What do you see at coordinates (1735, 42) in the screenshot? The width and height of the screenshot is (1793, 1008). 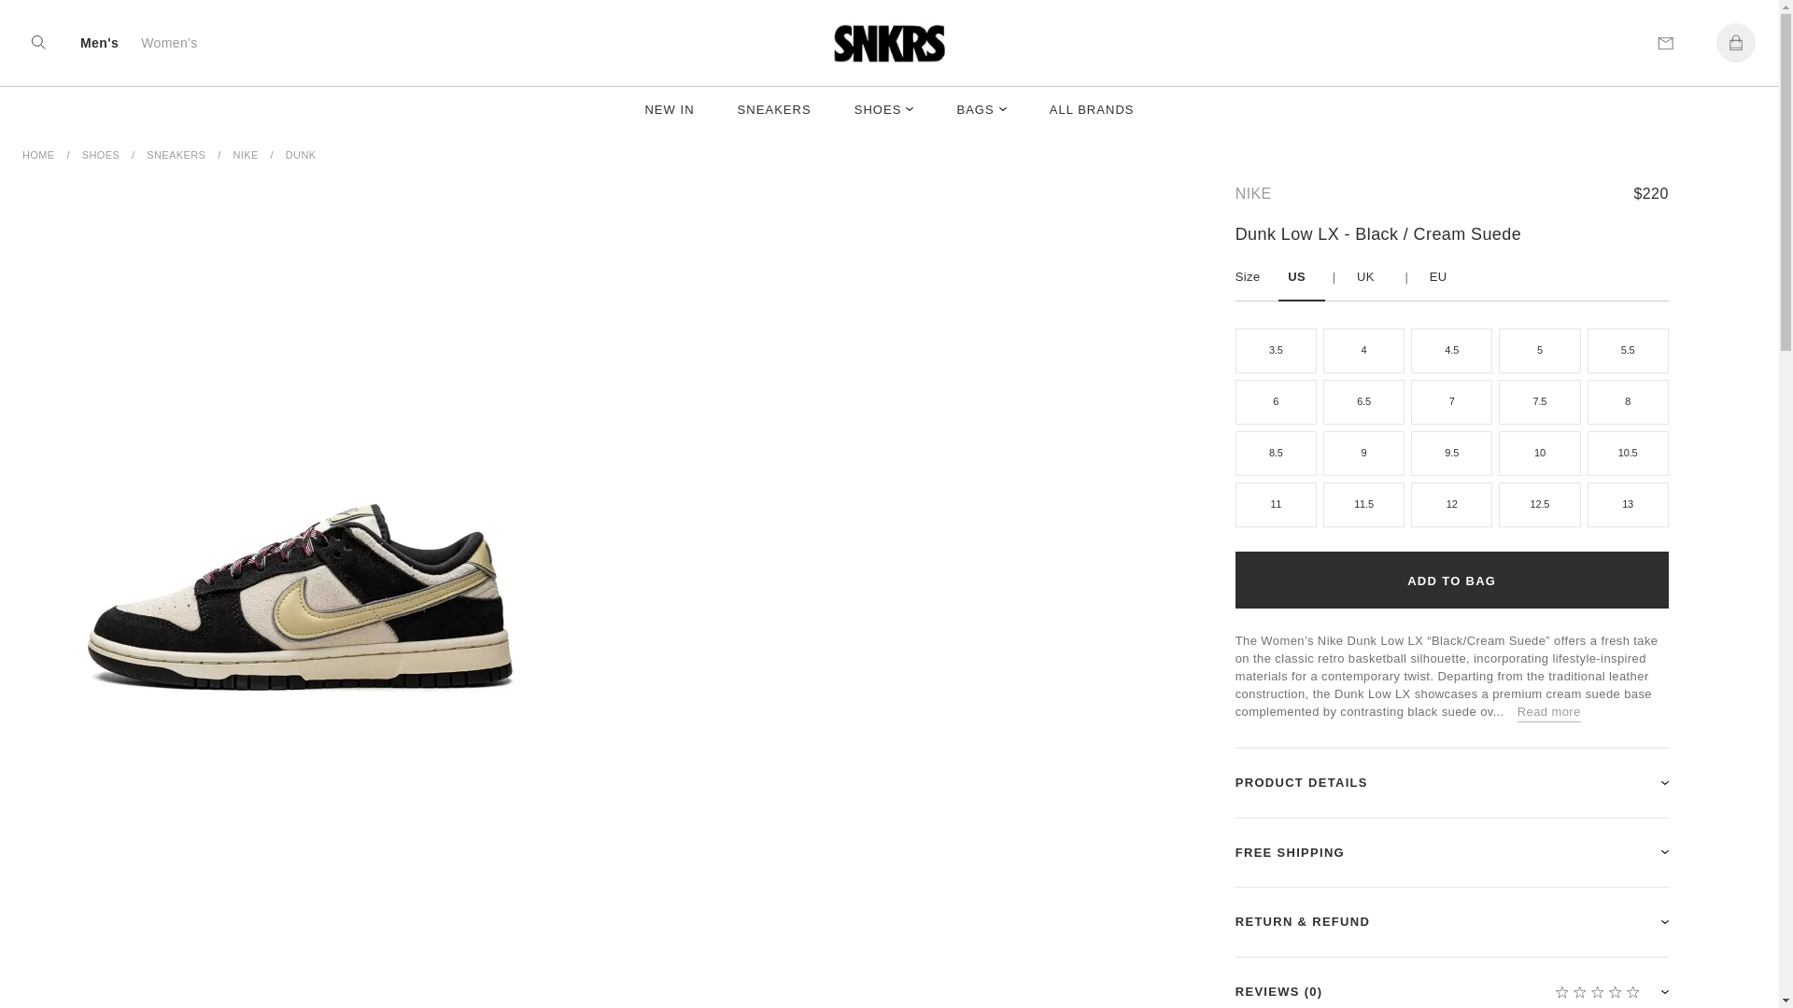 I see `0` at bounding box center [1735, 42].